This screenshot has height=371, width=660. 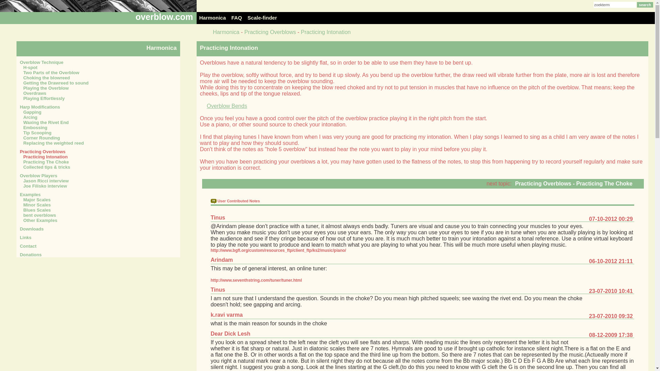 What do you see at coordinates (645, 5) in the screenshot?
I see `search` at bounding box center [645, 5].